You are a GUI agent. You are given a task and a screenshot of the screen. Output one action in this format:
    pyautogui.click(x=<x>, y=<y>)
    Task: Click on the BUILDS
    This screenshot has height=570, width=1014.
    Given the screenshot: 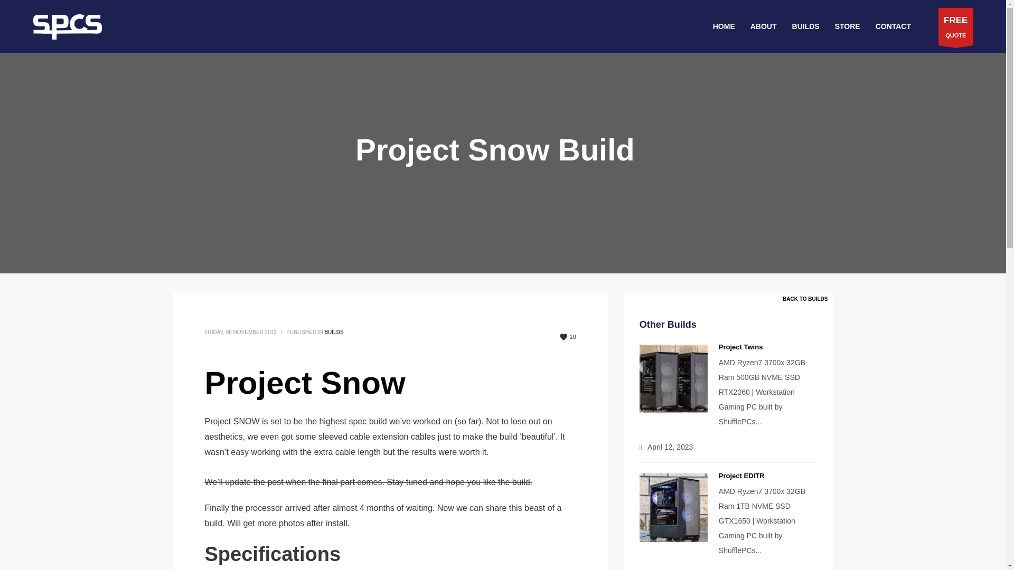 What is the action you would take?
    pyautogui.click(x=806, y=26)
    